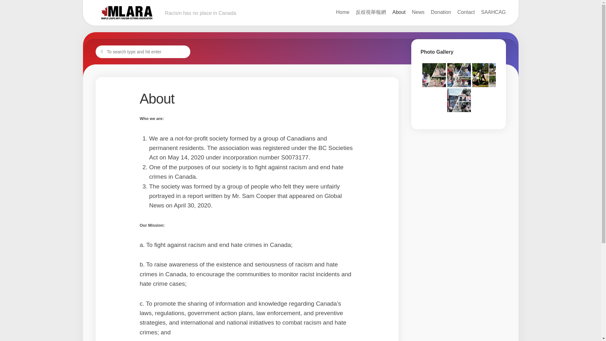 Image resolution: width=606 pixels, height=341 pixels. I want to click on Contact, so click(466, 12).